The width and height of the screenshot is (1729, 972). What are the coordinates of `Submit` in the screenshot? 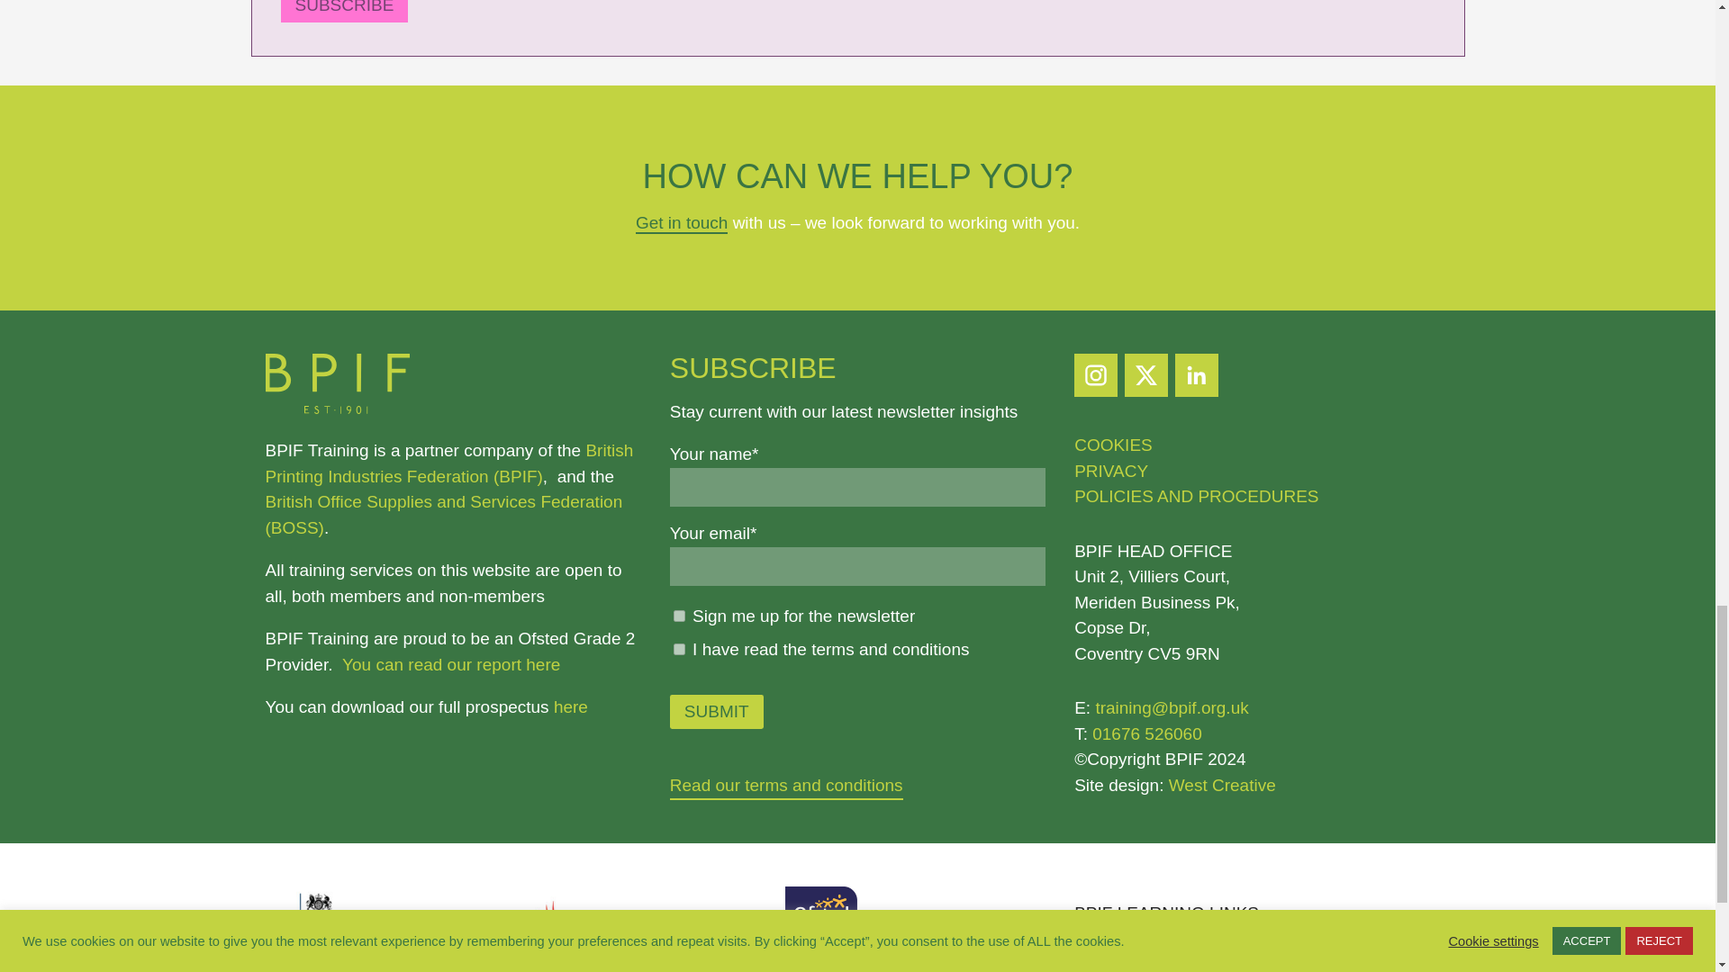 It's located at (717, 712).